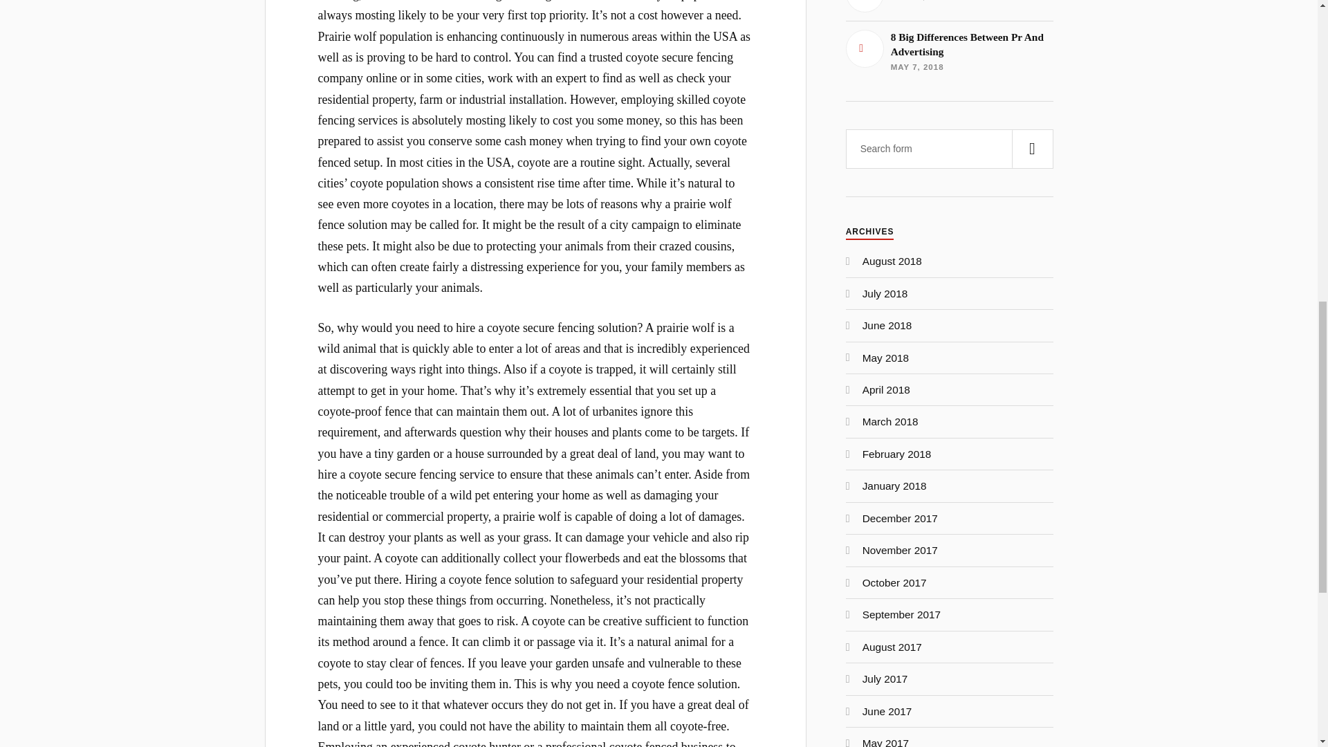 The image size is (1328, 747). What do you see at coordinates (949, 51) in the screenshot?
I see `March 2018` at bounding box center [949, 51].